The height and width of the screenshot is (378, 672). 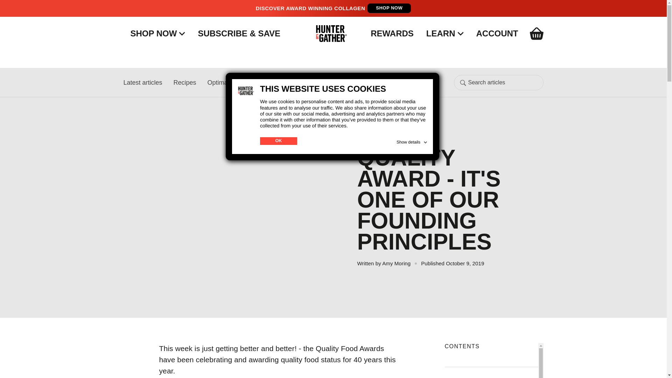 What do you see at coordinates (185, 82) in the screenshot?
I see `Recipes` at bounding box center [185, 82].